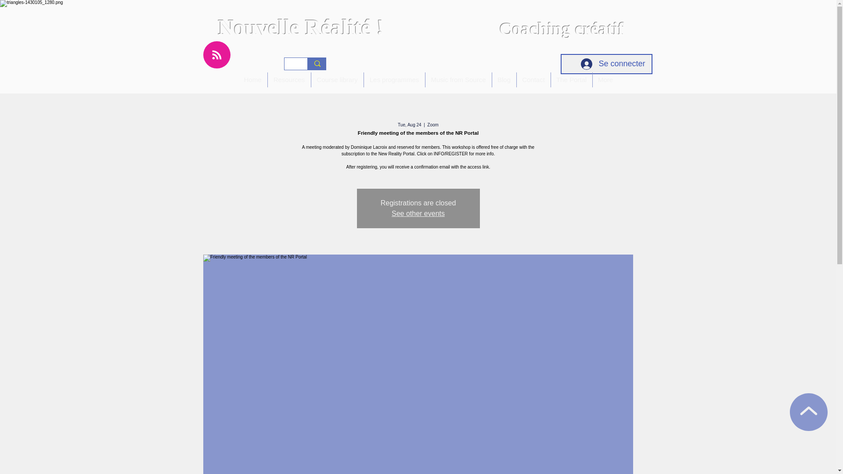 The width and height of the screenshot is (843, 474). Describe the element at coordinates (613, 64) in the screenshot. I see `Se connecter` at that location.